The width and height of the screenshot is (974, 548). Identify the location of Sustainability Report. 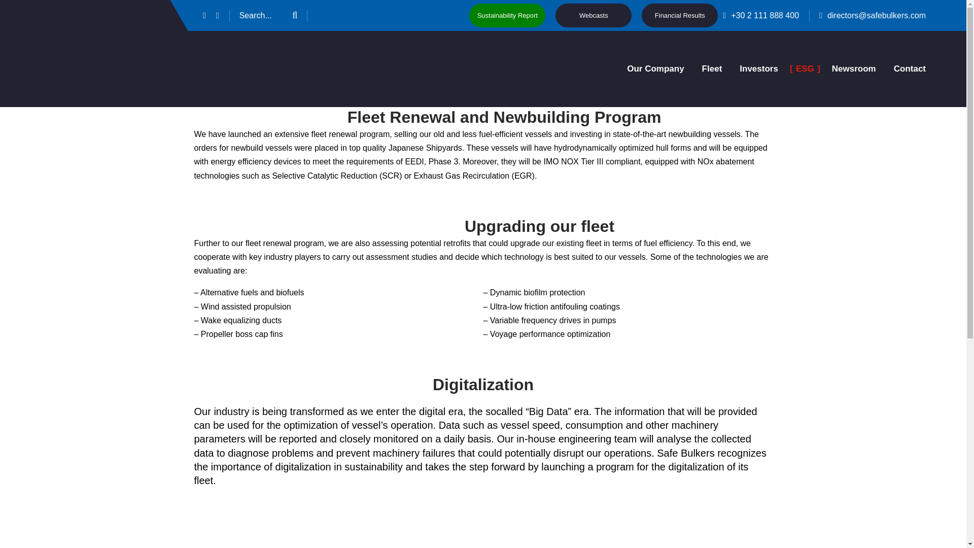
(507, 15).